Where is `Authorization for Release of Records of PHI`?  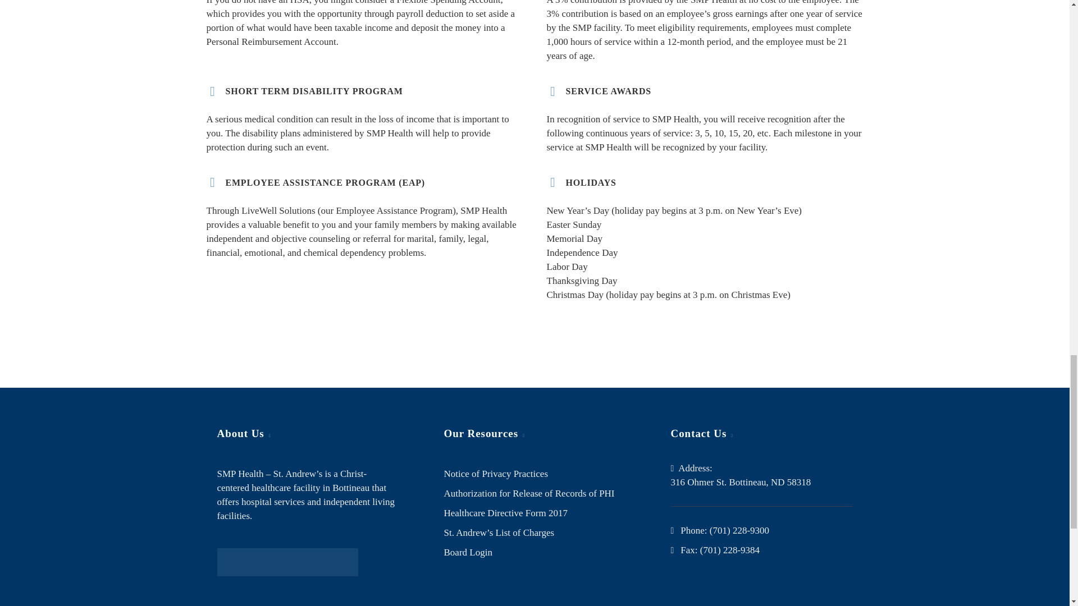 Authorization for Release of Records of PHI is located at coordinates (529, 493).